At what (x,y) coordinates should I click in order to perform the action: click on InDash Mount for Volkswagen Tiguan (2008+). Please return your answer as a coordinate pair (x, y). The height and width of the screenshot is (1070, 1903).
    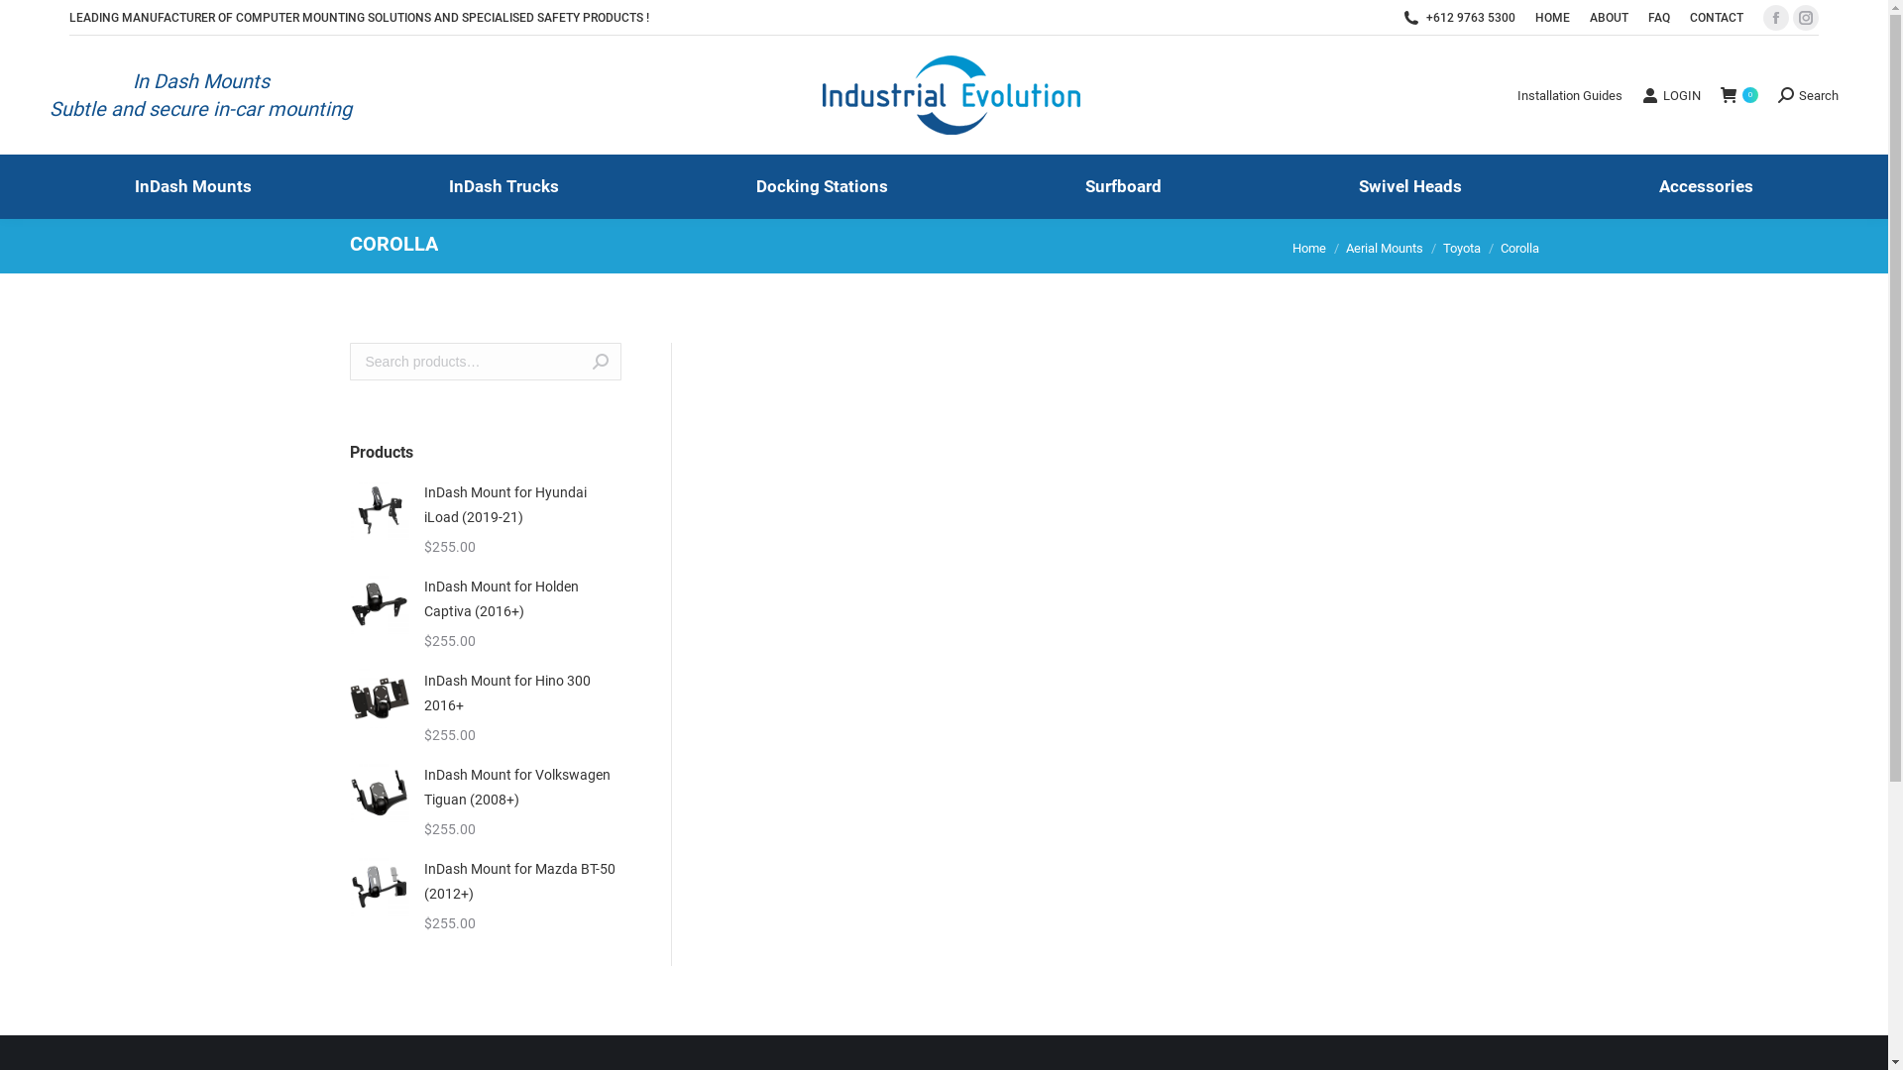
    Looking at the image, I should click on (523, 787).